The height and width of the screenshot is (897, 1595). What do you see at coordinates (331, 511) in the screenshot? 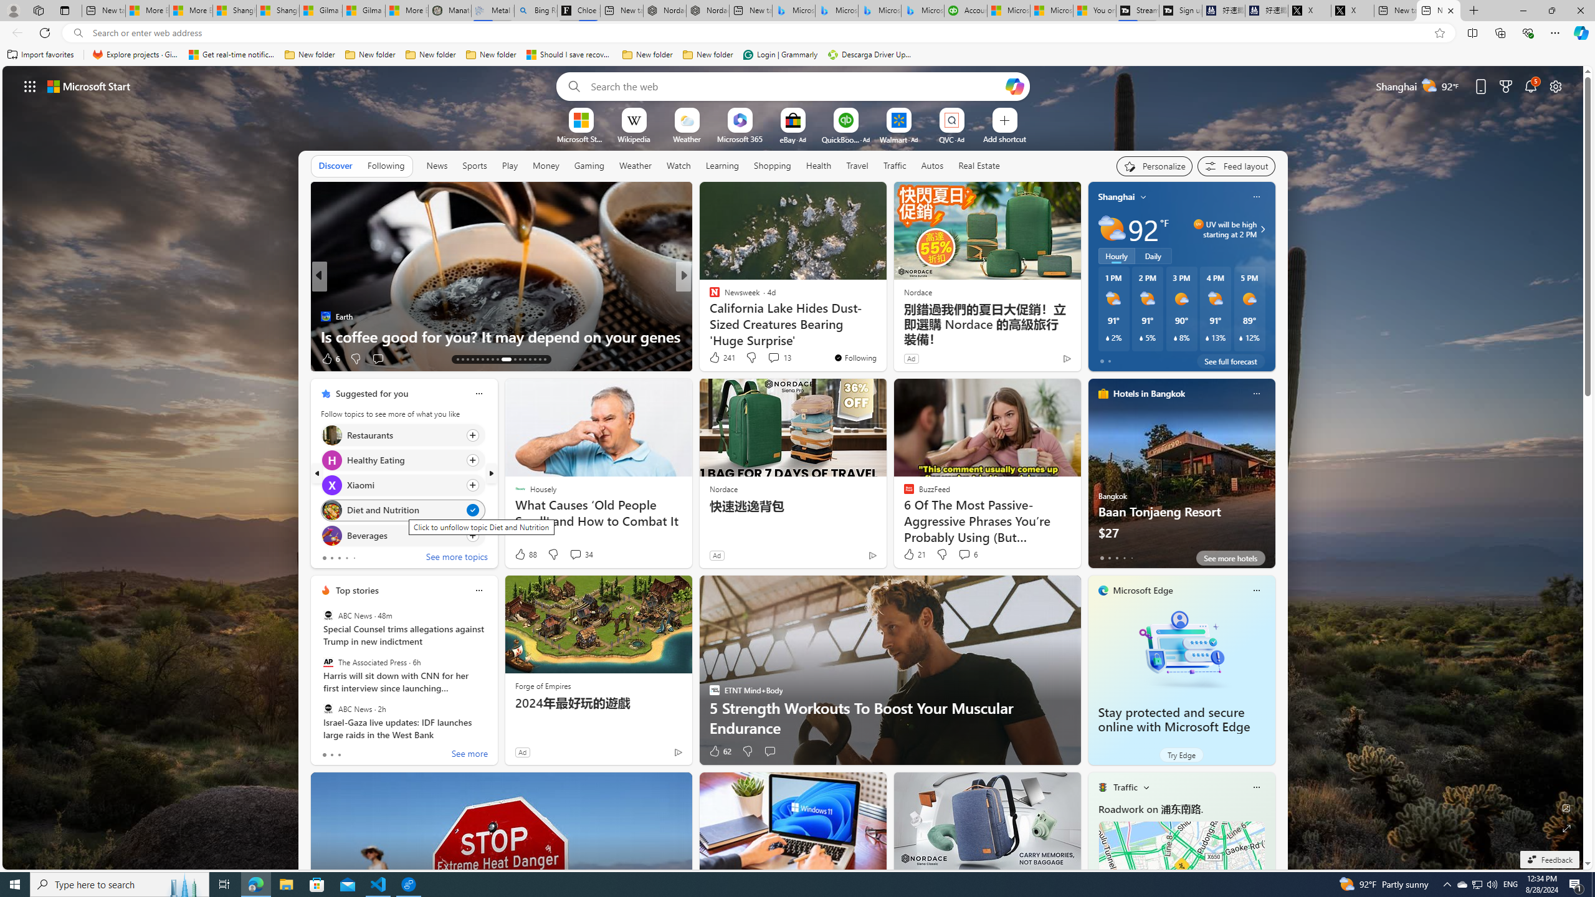
I see `Diet and Nutrition` at bounding box center [331, 511].